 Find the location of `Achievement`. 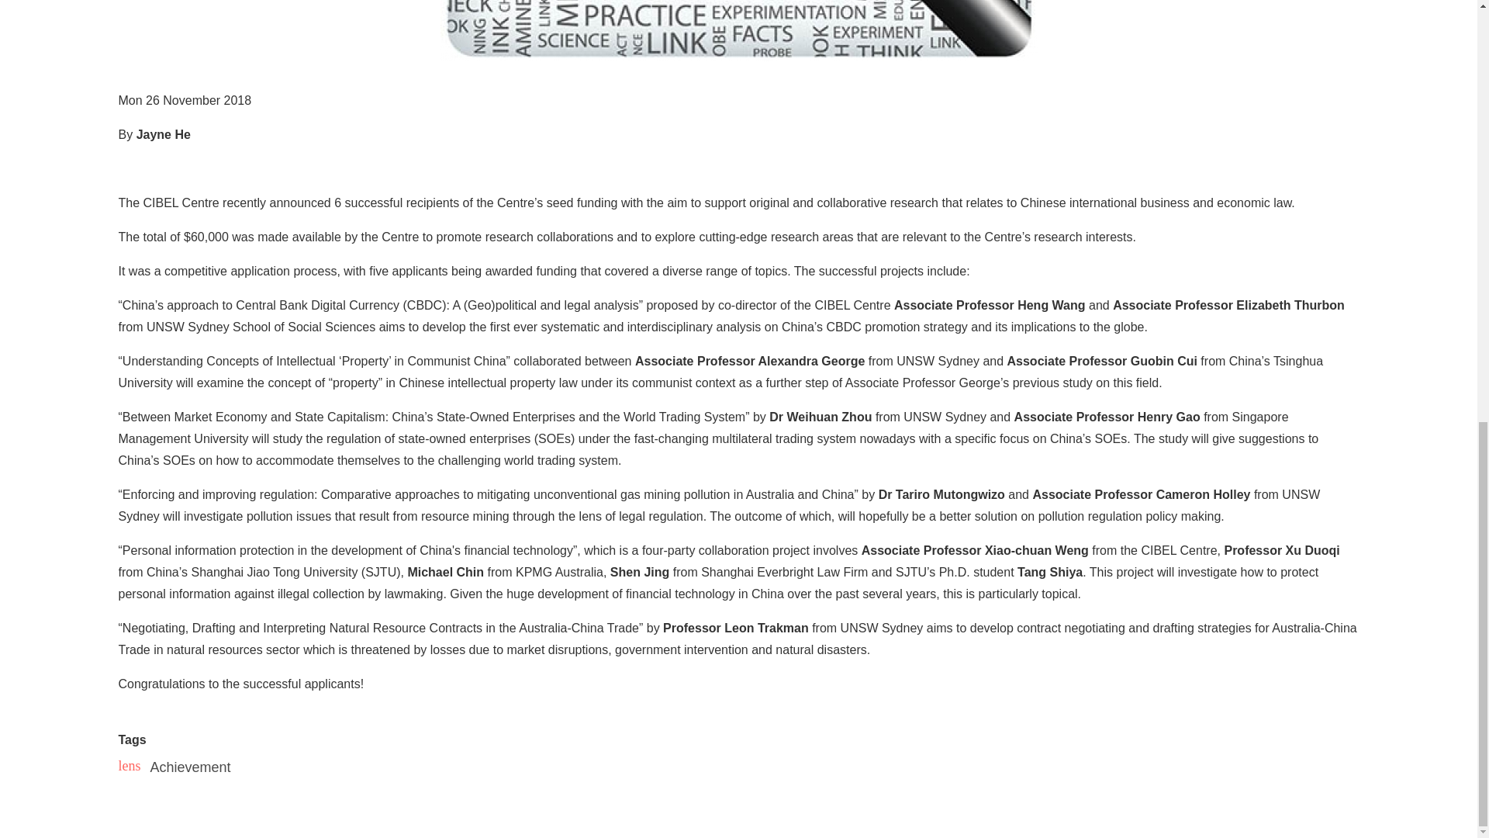

Achievement is located at coordinates (190, 768).